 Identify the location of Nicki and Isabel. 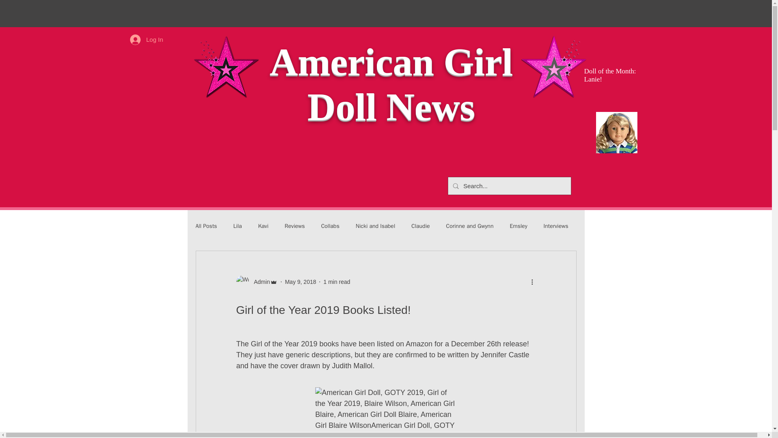
(375, 226).